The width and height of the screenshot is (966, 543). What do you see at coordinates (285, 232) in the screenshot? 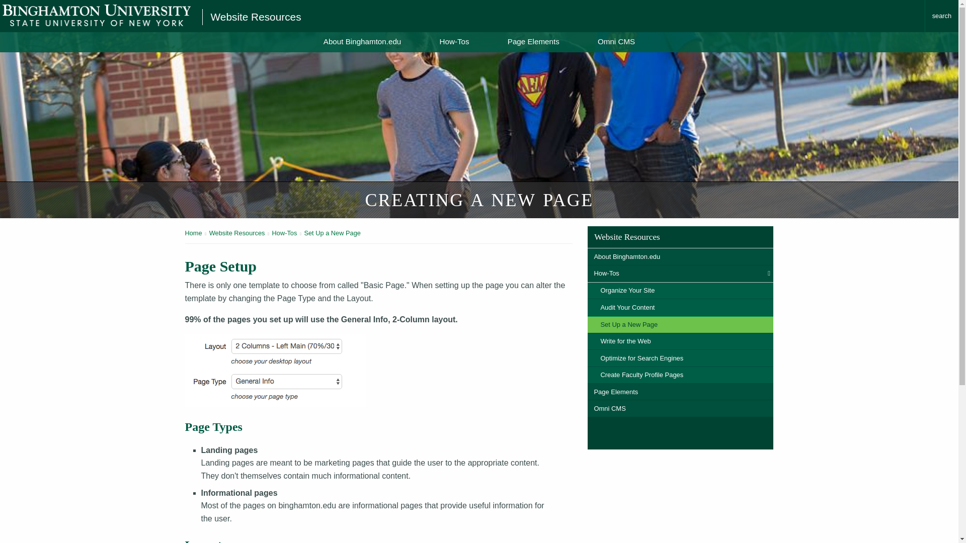
I see `How-Tos` at bounding box center [285, 232].